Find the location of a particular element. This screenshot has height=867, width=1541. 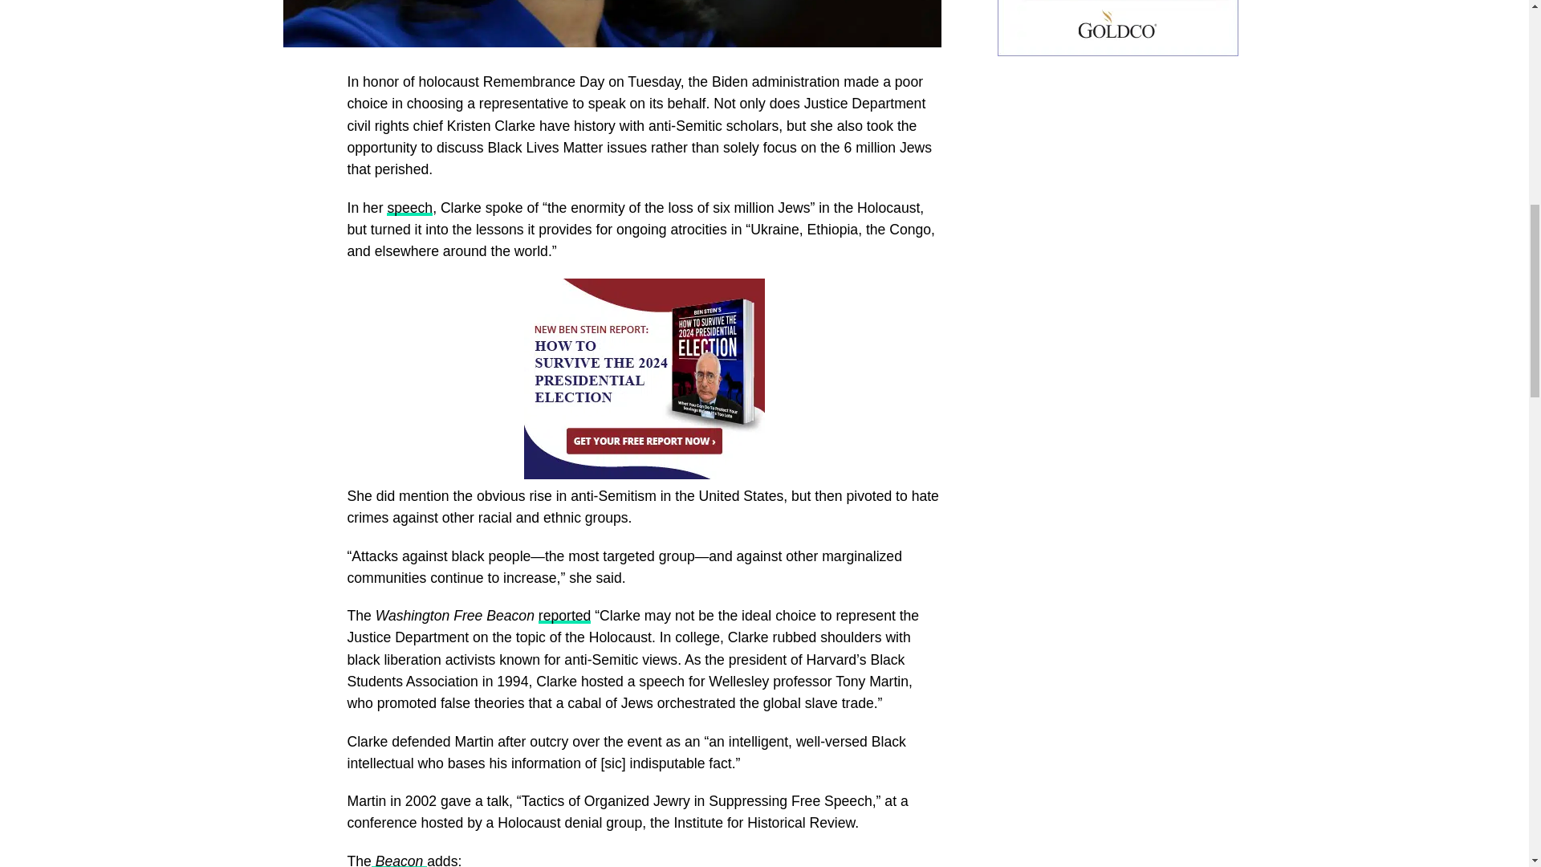

reported is located at coordinates (565, 615).